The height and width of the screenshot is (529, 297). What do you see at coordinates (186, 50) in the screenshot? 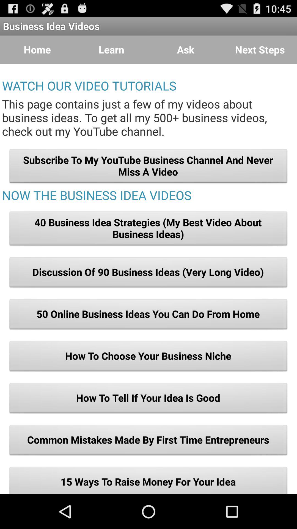
I see `launch icon to the right of learn icon` at bounding box center [186, 50].